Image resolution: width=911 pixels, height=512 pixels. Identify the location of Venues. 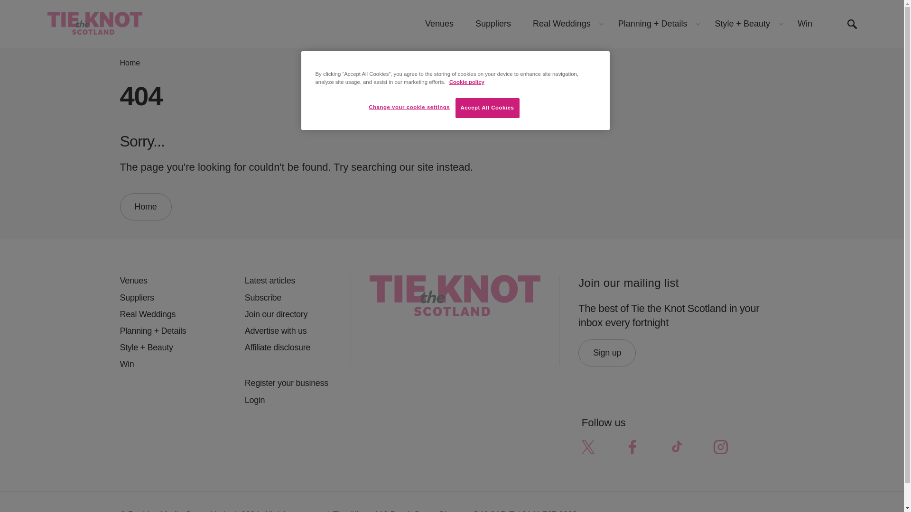
(439, 24).